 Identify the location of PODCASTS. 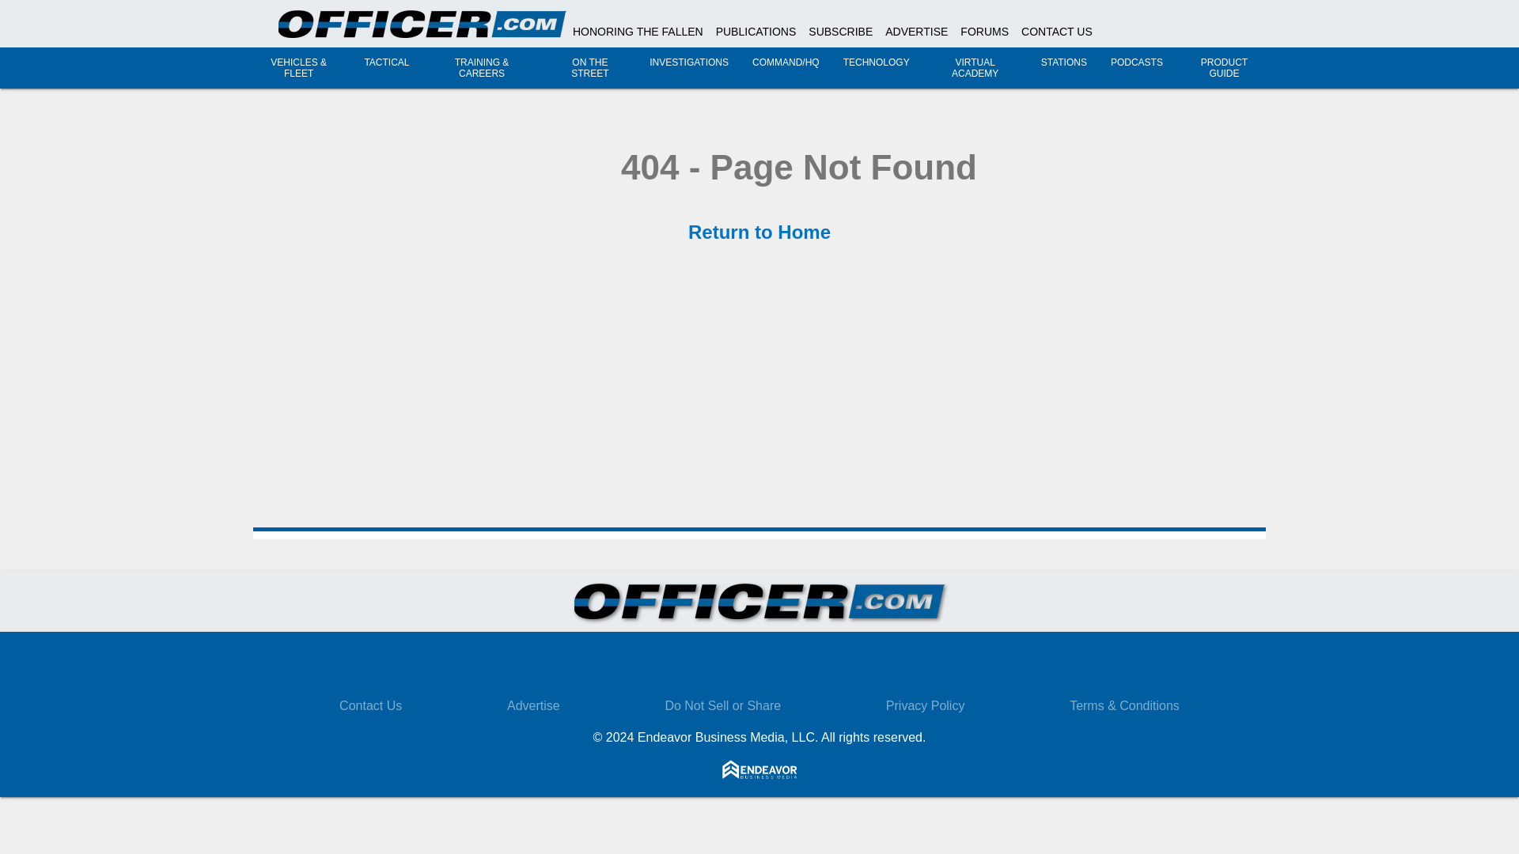
(1136, 62).